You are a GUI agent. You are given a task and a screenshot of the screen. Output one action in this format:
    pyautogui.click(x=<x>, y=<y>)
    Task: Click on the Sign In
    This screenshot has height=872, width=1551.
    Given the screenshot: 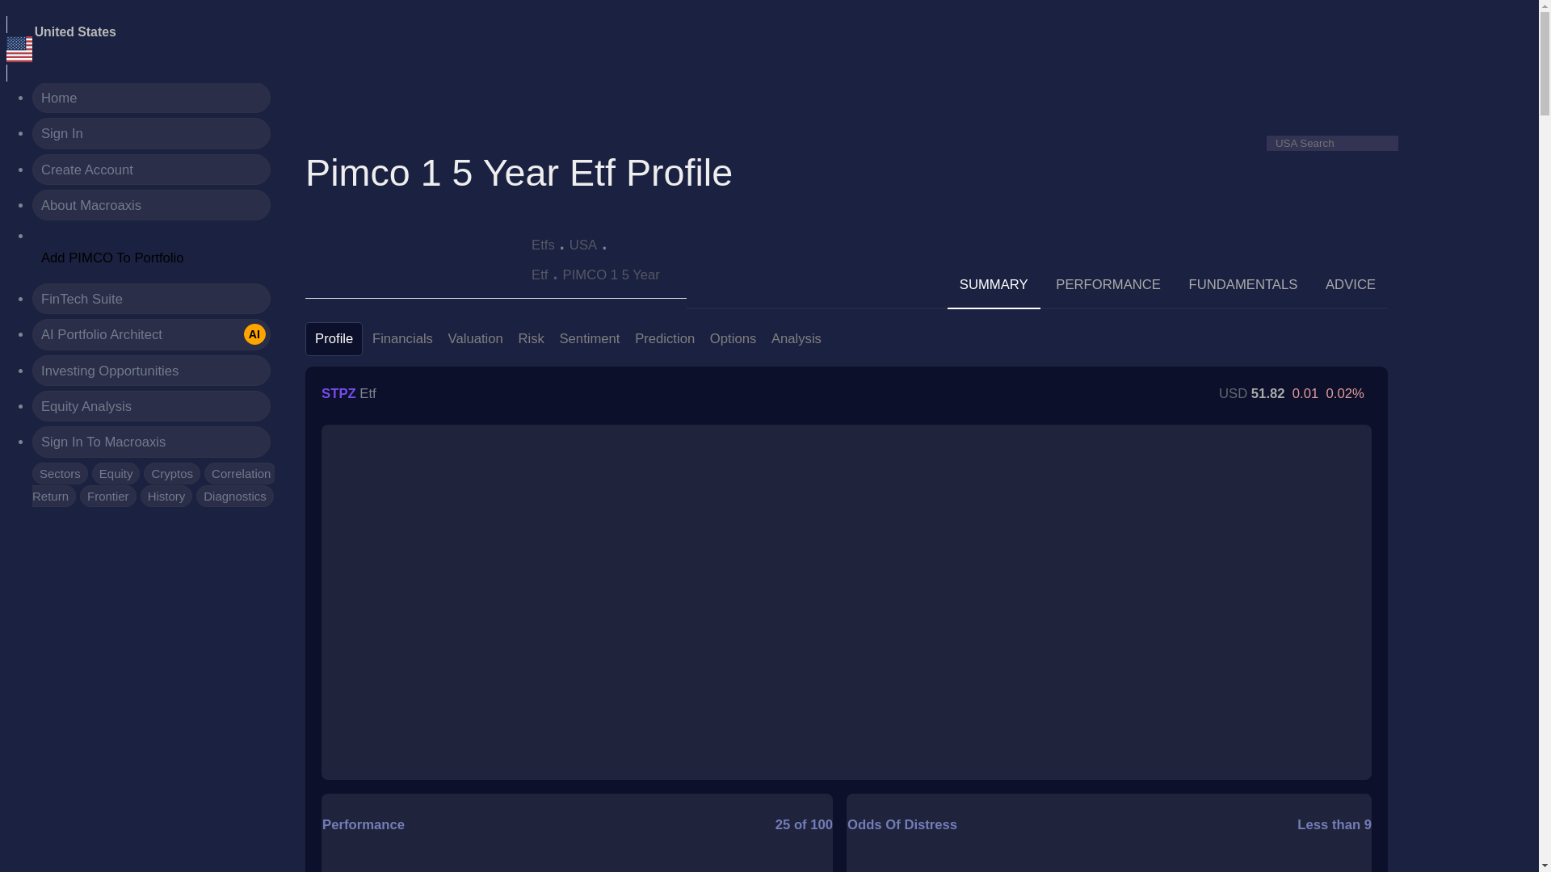 What is the action you would take?
    pyautogui.click(x=151, y=370)
    